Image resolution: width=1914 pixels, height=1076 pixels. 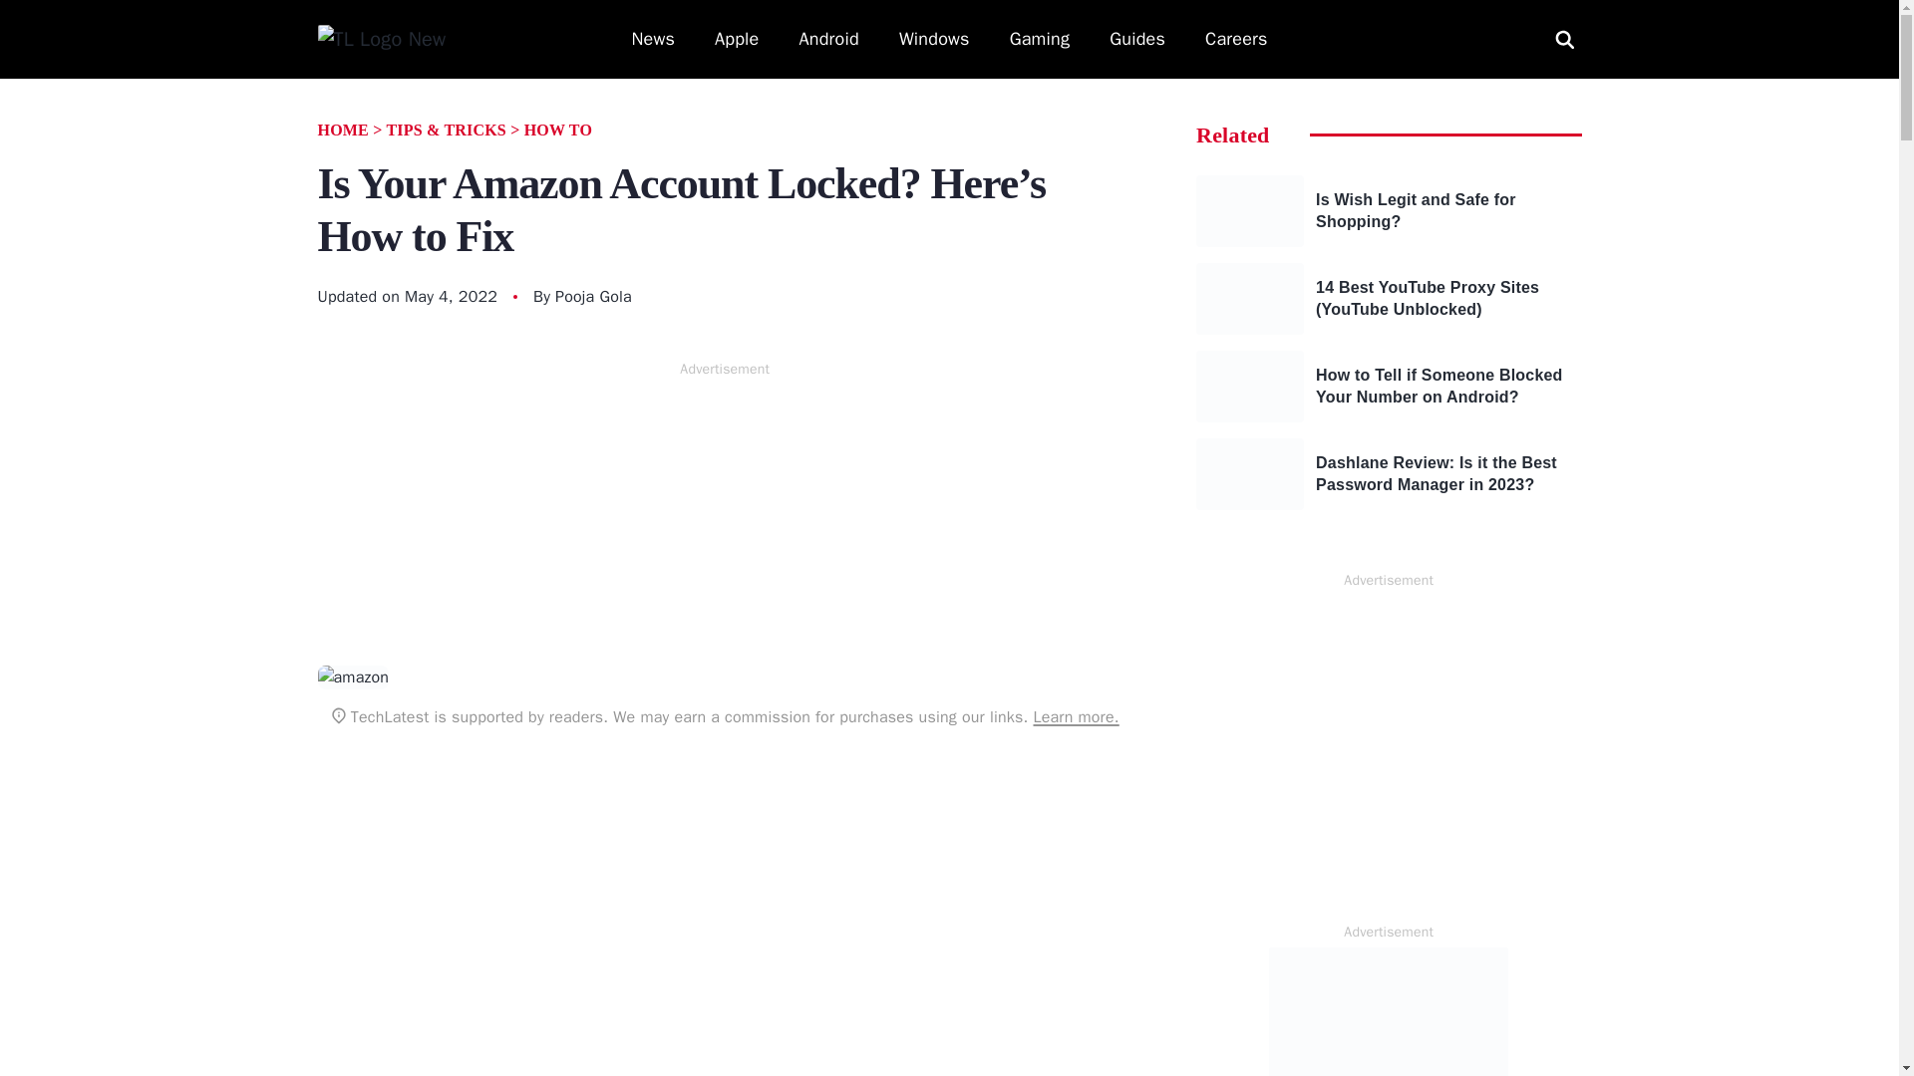 What do you see at coordinates (558, 130) in the screenshot?
I see `HOW TO` at bounding box center [558, 130].